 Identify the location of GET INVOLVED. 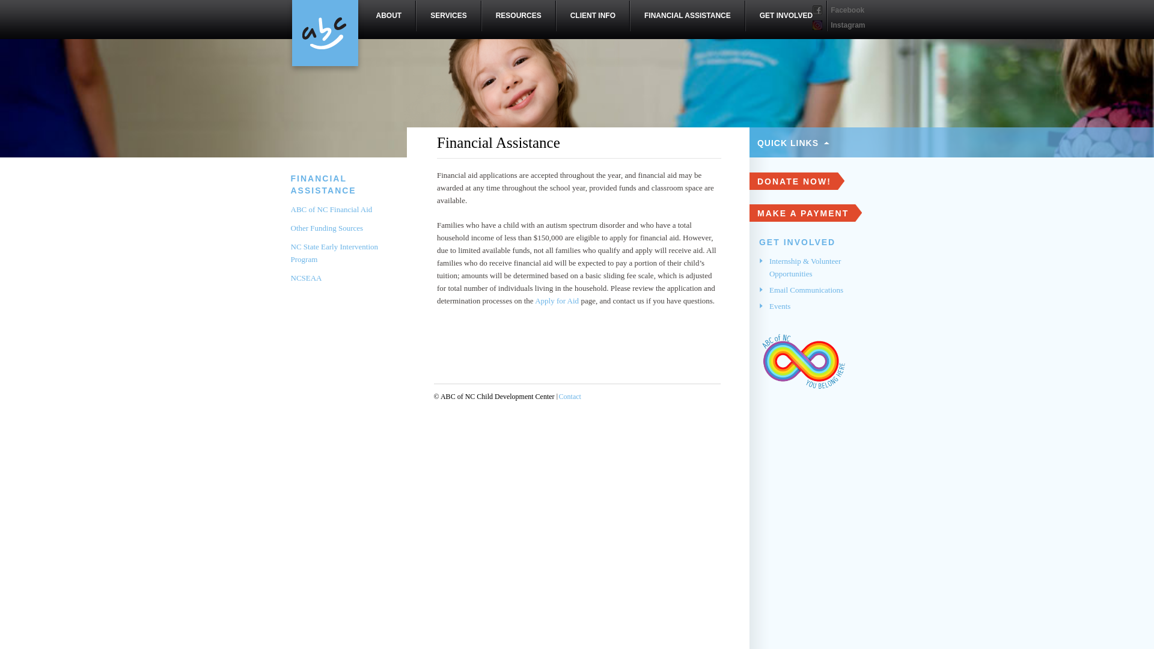
(786, 16).